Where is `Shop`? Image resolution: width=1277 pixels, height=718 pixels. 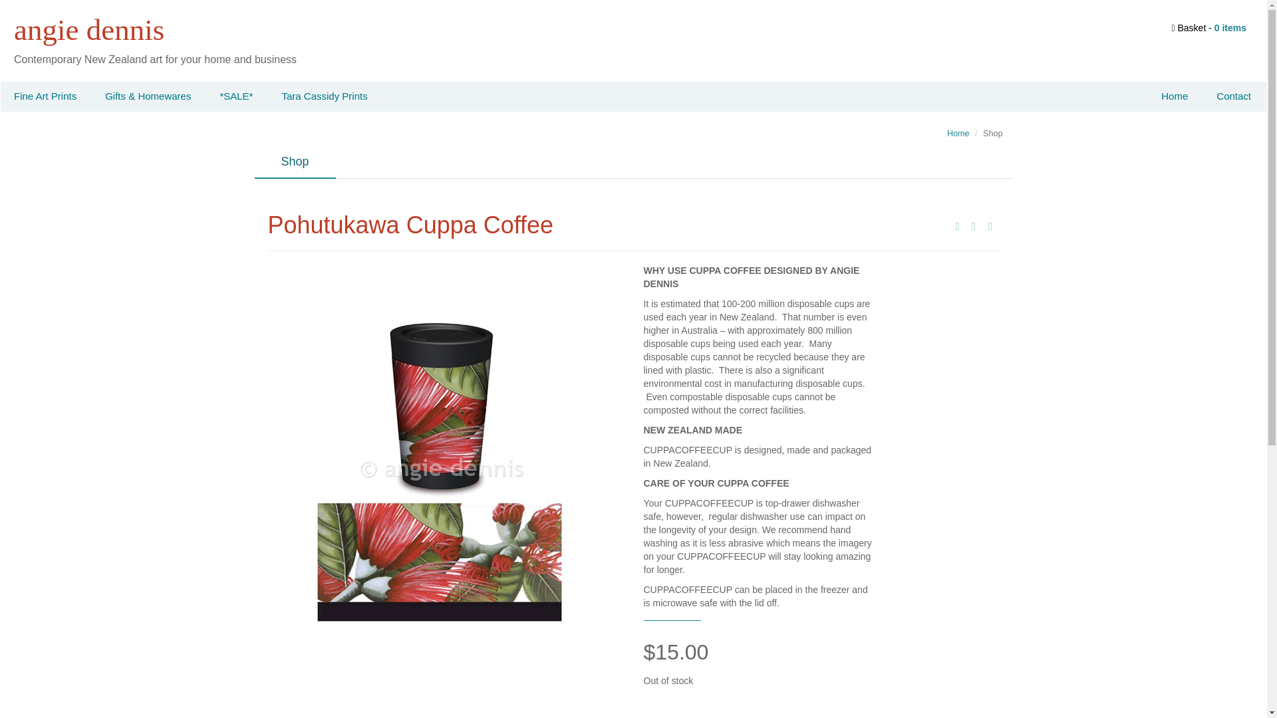
Shop is located at coordinates (294, 162).